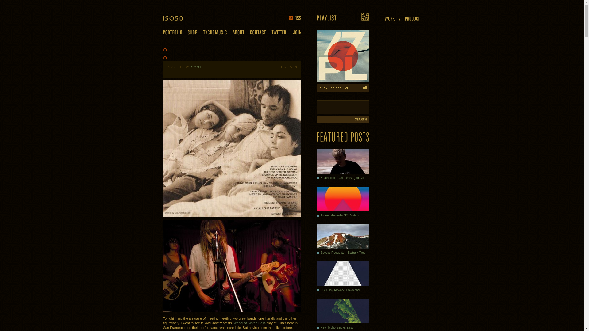 The width and height of the screenshot is (589, 331). I want to click on DIY Easy Artwork: Download, so click(342, 278).